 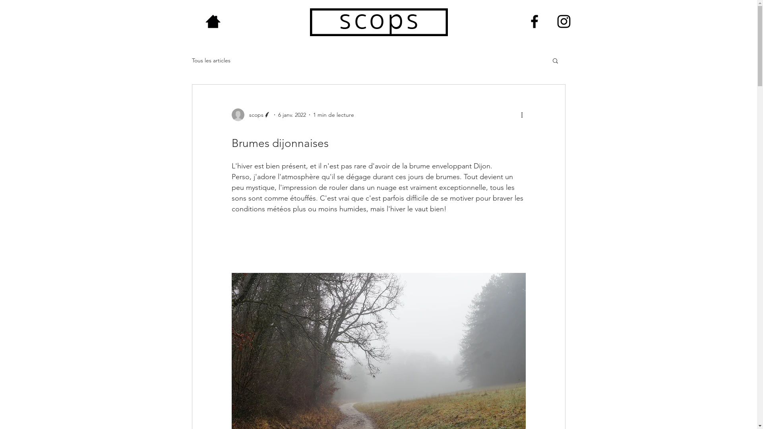 I want to click on scops, so click(x=251, y=115).